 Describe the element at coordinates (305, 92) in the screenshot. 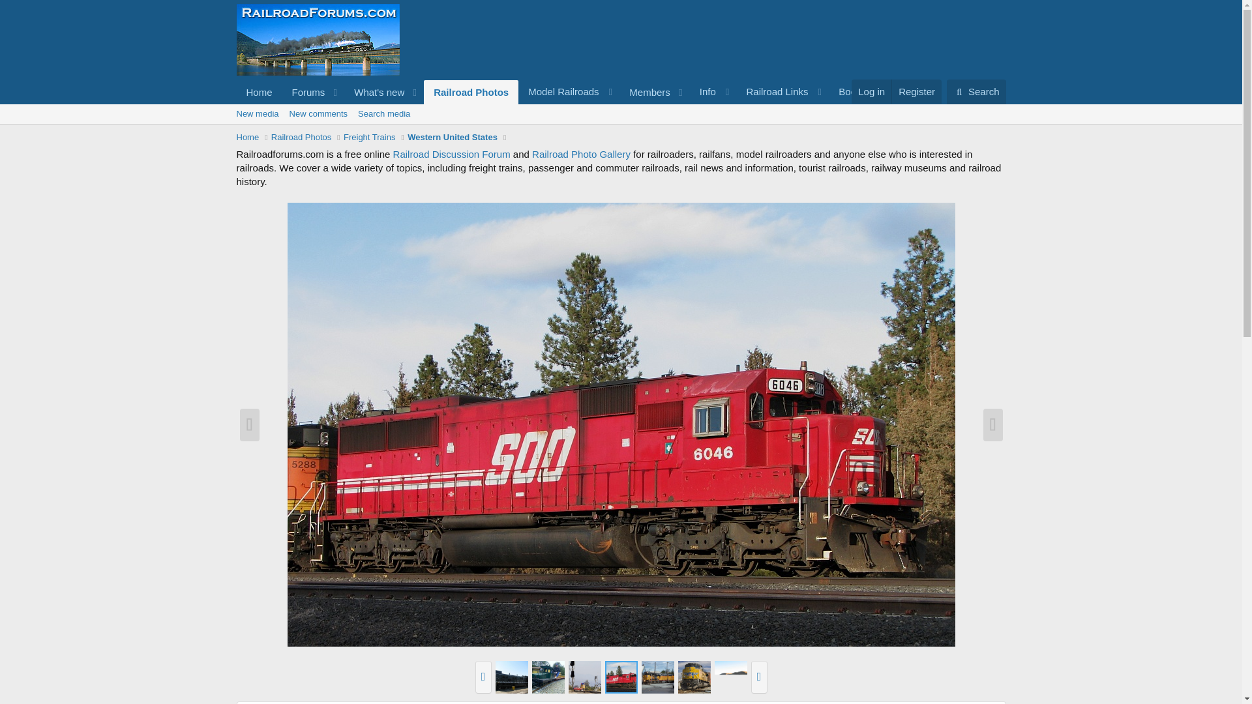

I see `Forums` at that location.